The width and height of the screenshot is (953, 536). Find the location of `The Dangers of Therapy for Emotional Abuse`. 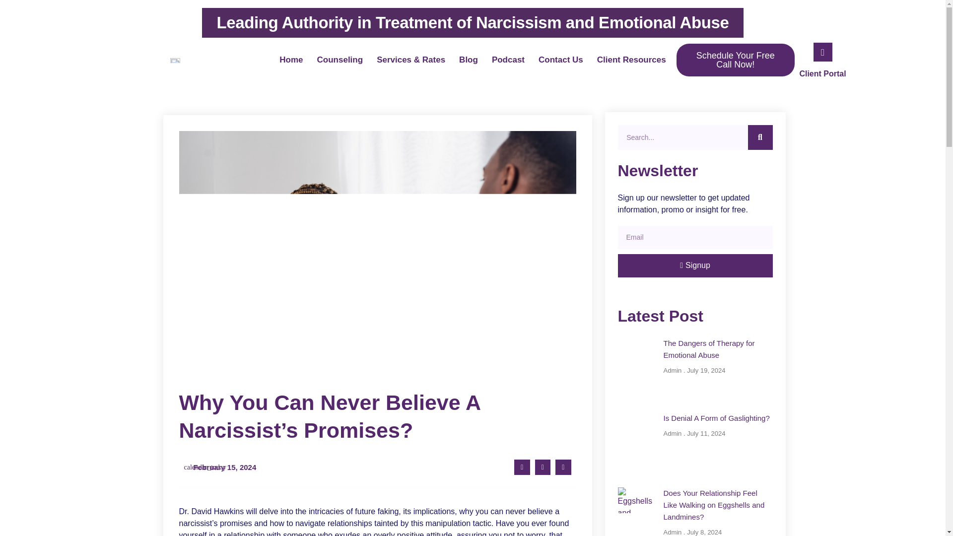

The Dangers of Therapy for Emotional Abuse is located at coordinates (709, 348).